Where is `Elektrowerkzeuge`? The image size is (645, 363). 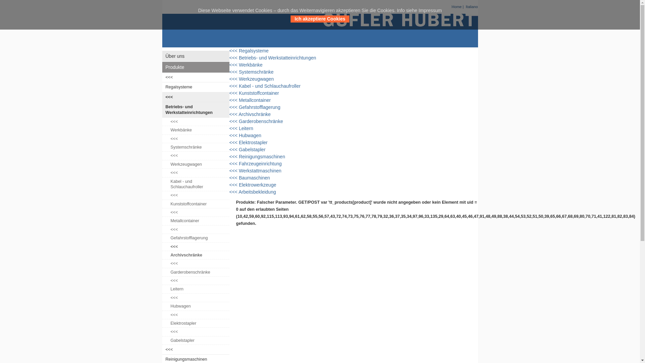
Elektrowerkzeuge is located at coordinates (257, 185).